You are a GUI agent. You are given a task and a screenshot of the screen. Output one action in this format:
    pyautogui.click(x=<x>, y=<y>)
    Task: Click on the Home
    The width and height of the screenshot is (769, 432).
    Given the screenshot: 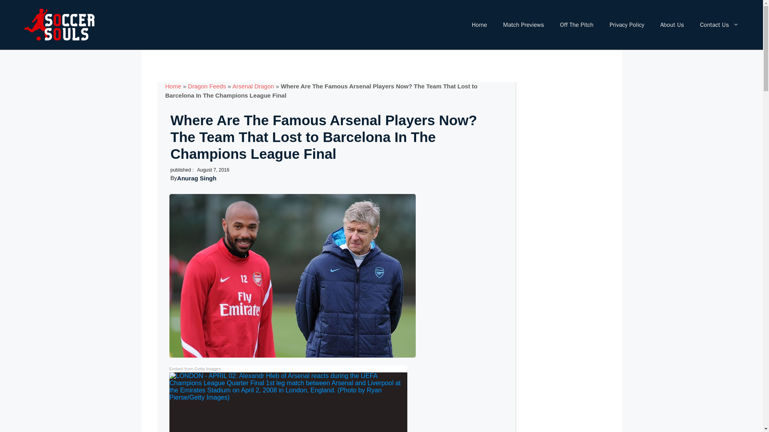 What is the action you would take?
    pyautogui.click(x=173, y=86)
    